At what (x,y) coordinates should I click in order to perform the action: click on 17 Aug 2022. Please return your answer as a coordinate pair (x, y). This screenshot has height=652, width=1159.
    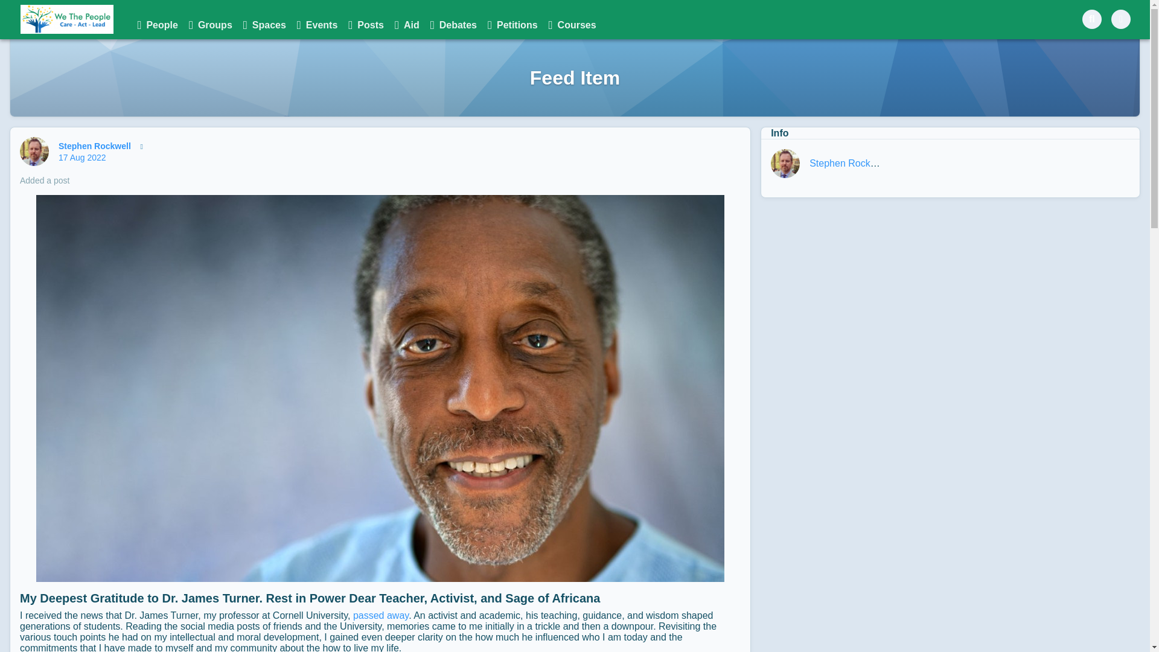
    Looking at the image, I should click on (82, 157).